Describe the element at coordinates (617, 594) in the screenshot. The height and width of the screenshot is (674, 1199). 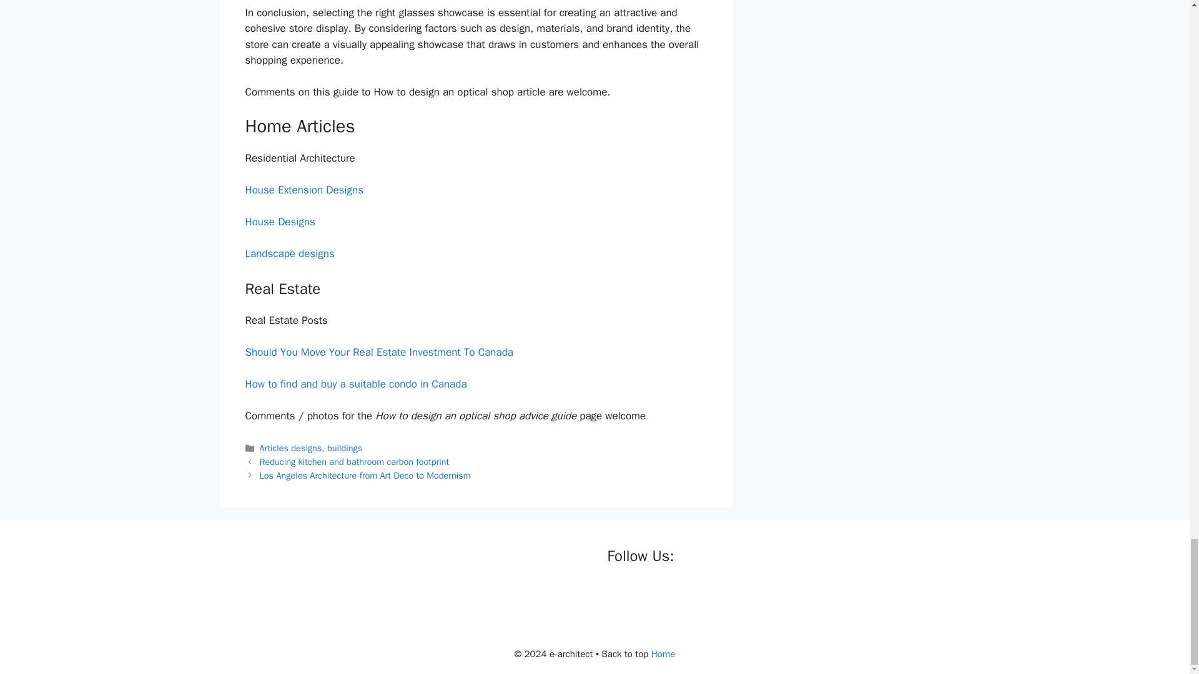
I see `facebook` at that location.